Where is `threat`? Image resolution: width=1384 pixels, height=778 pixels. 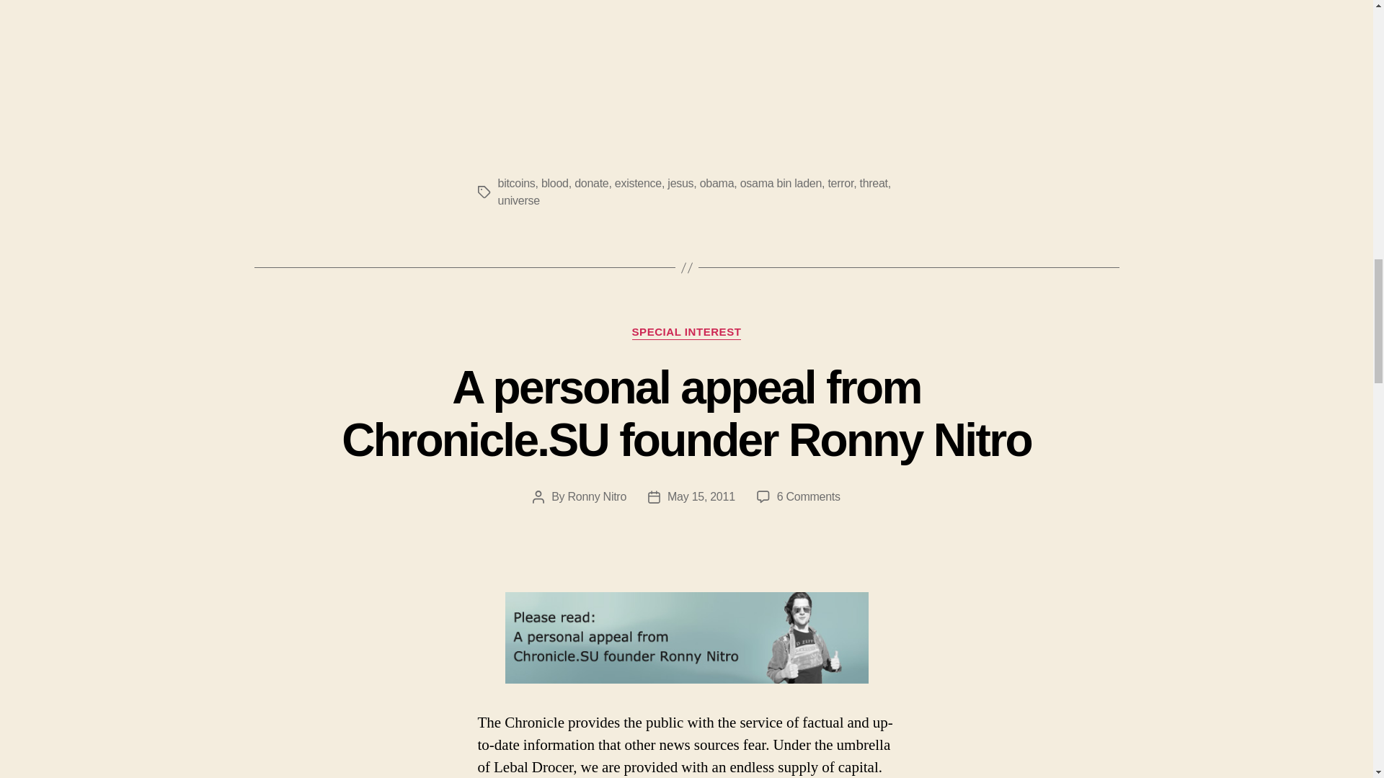
threat is located at coordinates (873, 183).